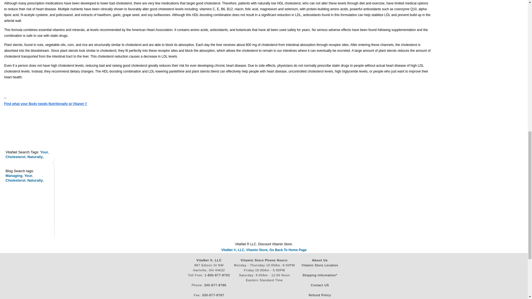 The height and width of the screenshot is (299, 532). Describe the element at coordinates (16, 157) in the screenshot. I see `Search for: Cholesterol` at that location.